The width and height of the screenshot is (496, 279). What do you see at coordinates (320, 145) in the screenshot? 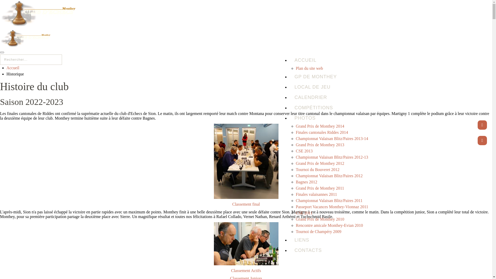
I see `Grand Prix de Monthey 2013` at bounding box center [320, 145].